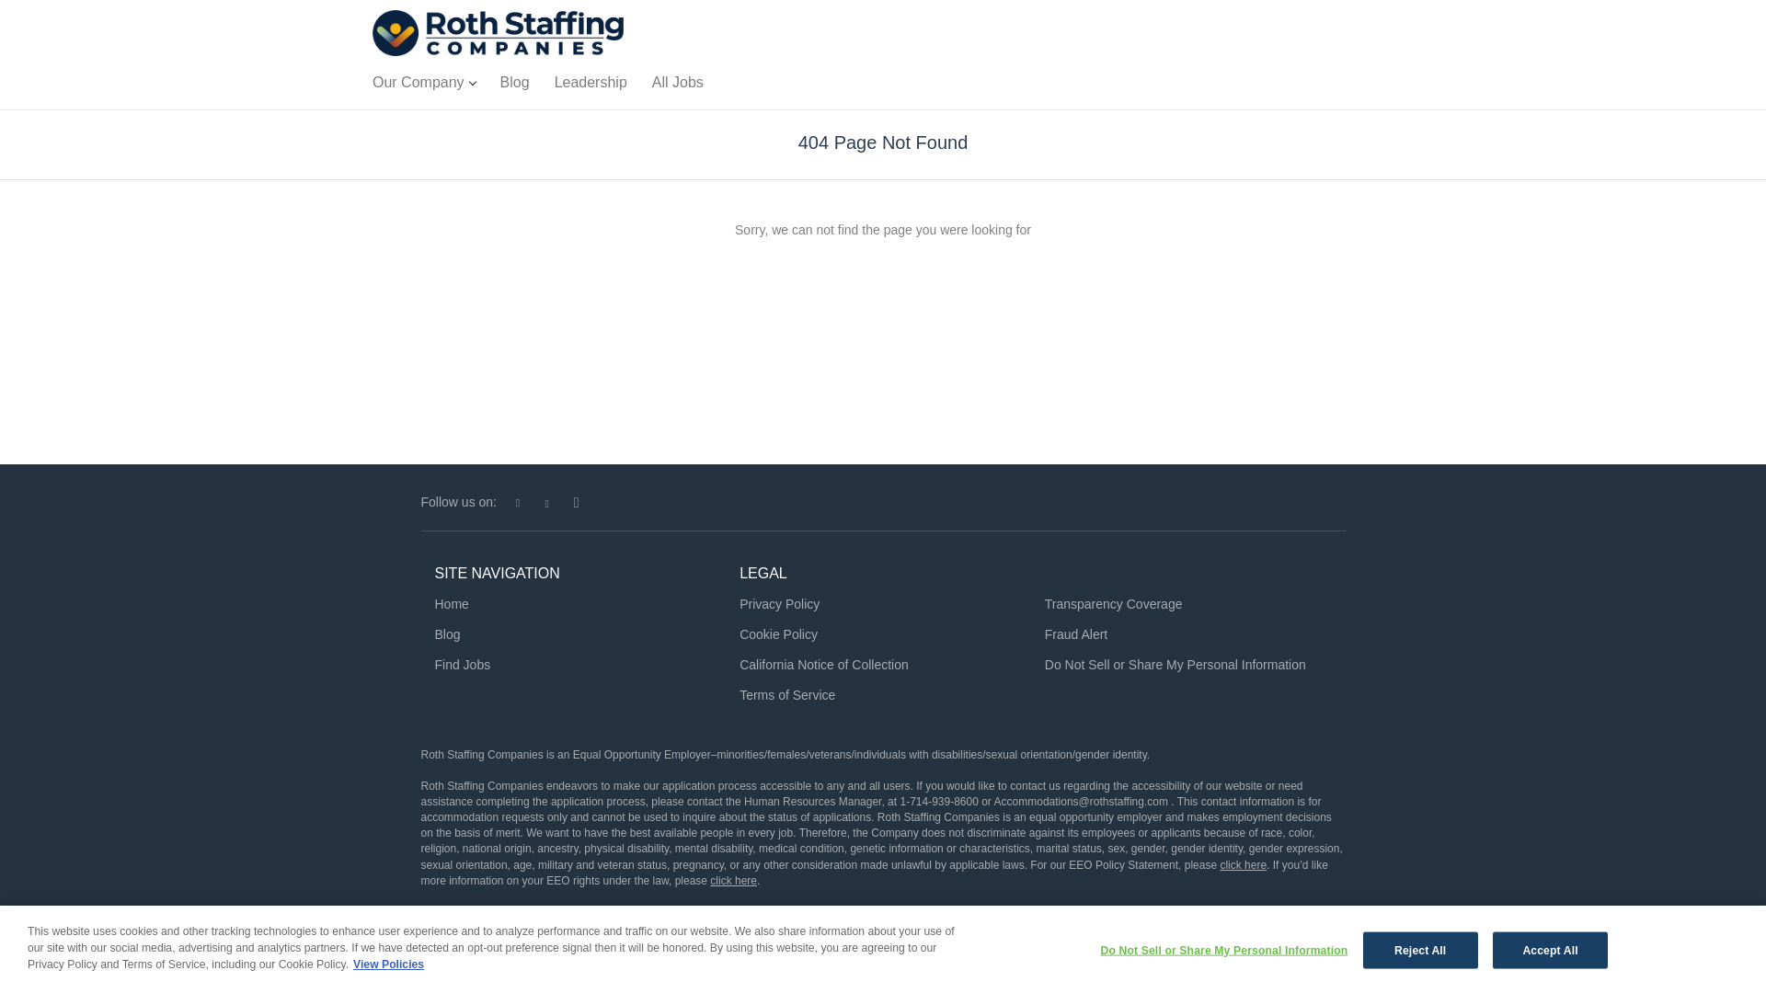 This screenshot has width=1766, height=993. Describe the element at coordinates (1175, 664) in the screenshot. I see `Do Not Sell or Share My Personal Information` at that location.